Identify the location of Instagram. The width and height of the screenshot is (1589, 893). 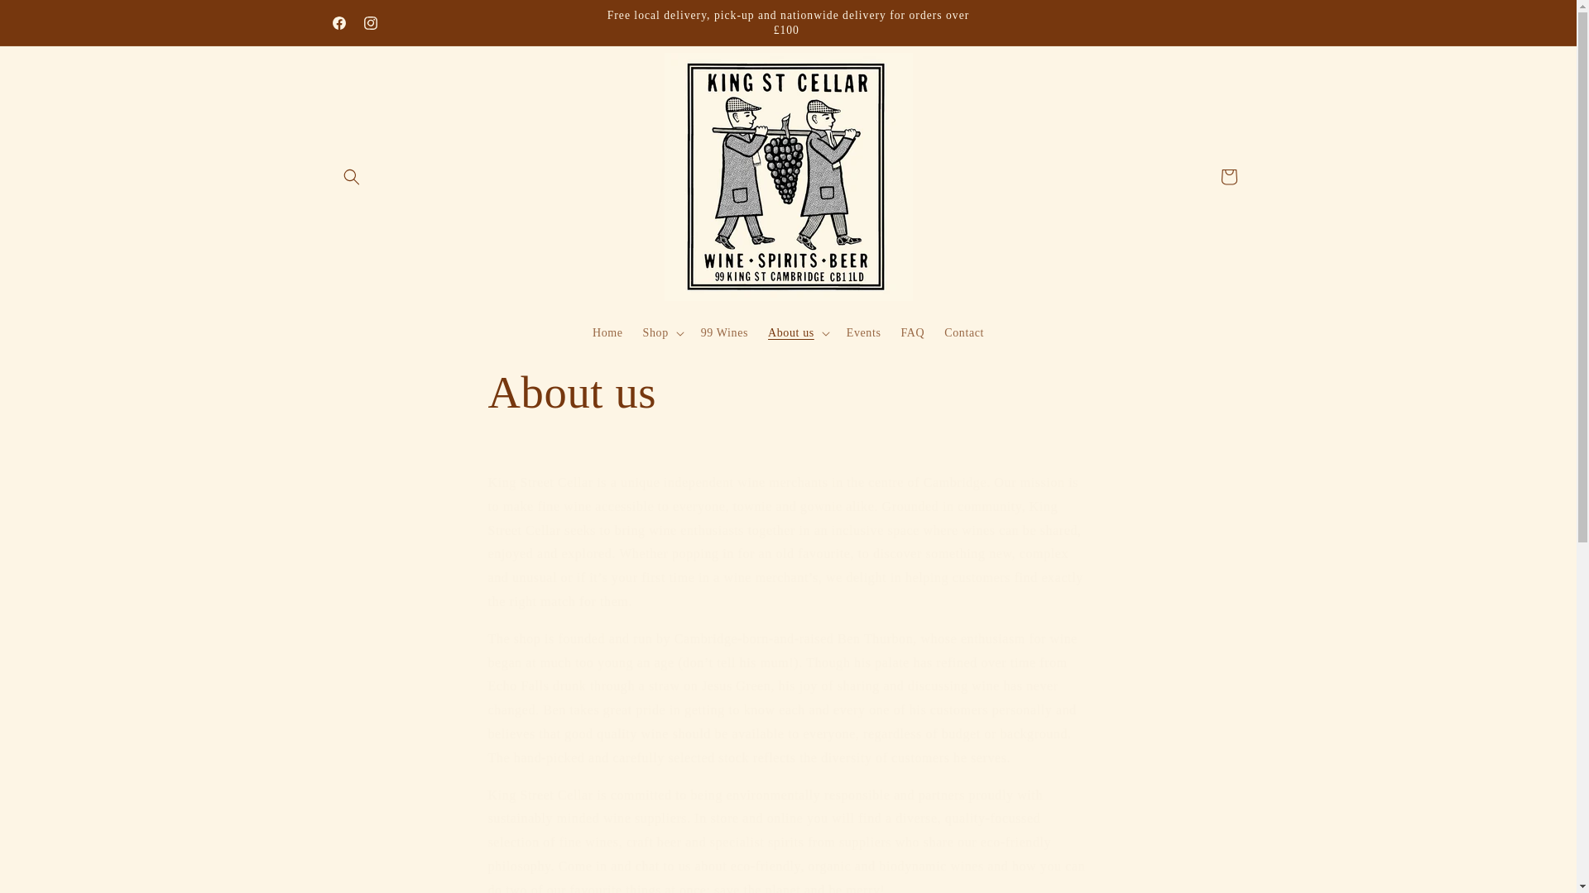
(370, 23).